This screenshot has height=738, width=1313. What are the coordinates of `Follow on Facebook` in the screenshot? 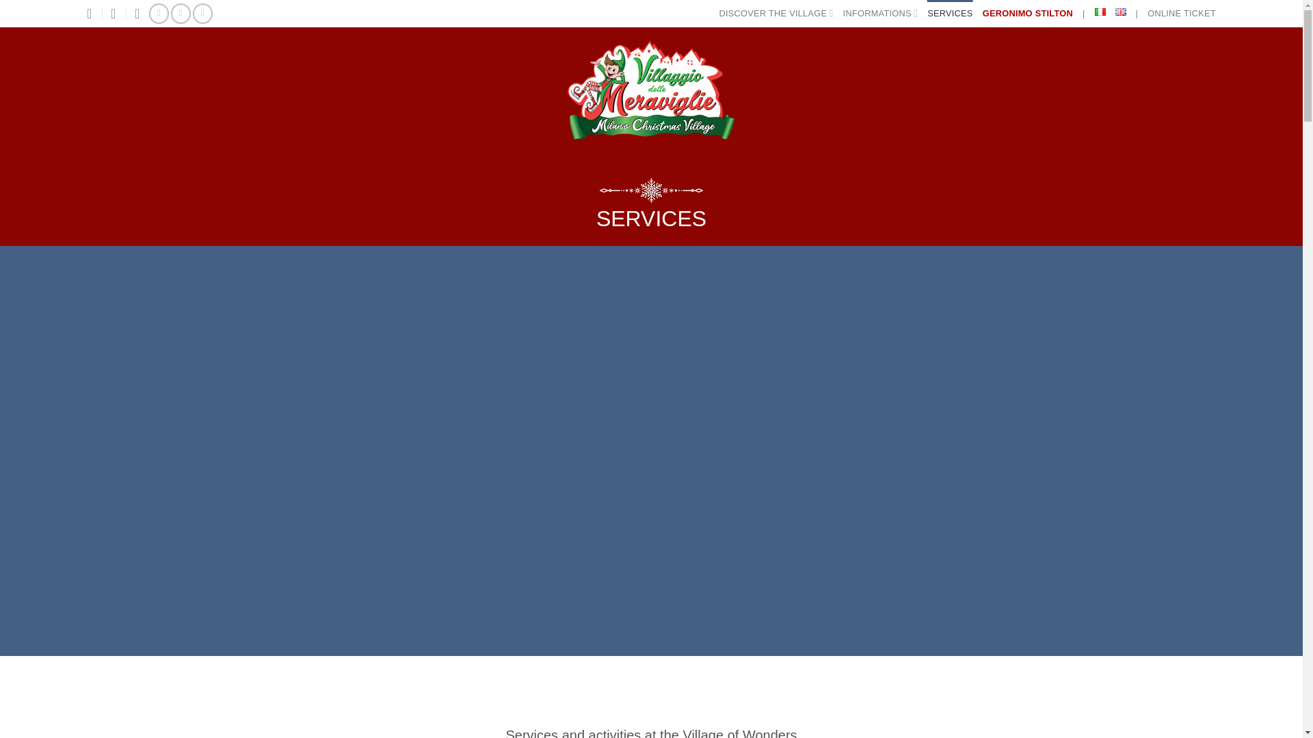 It's located at (159, 13).